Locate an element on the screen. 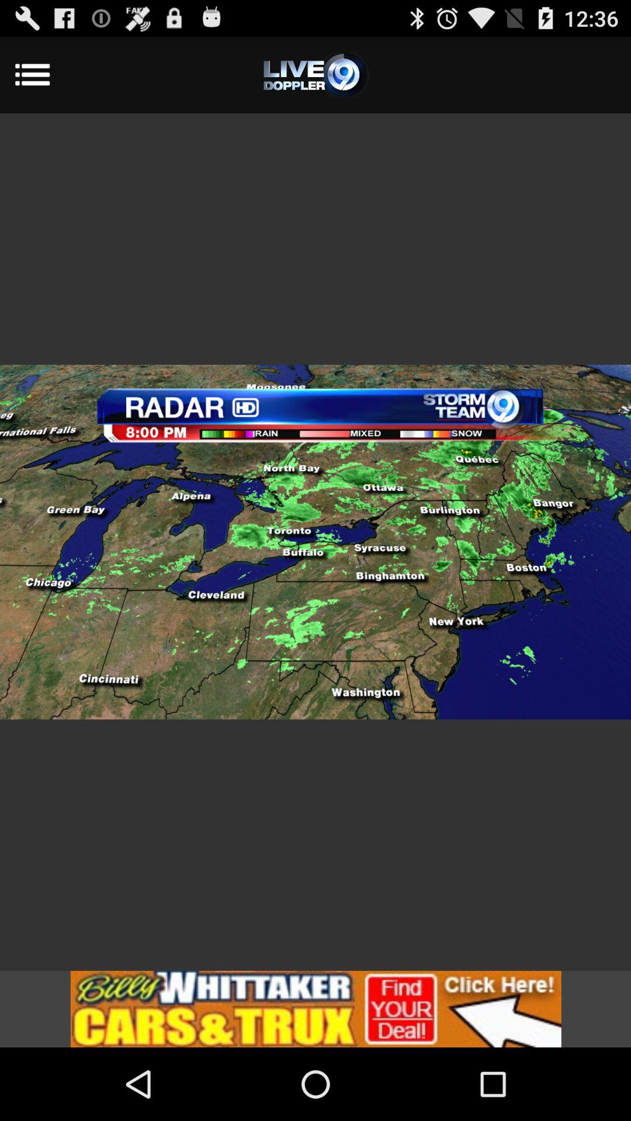 The width and height of the screenshot is (631, 1121). open the icon at the top is located at coordinates (315, 75).